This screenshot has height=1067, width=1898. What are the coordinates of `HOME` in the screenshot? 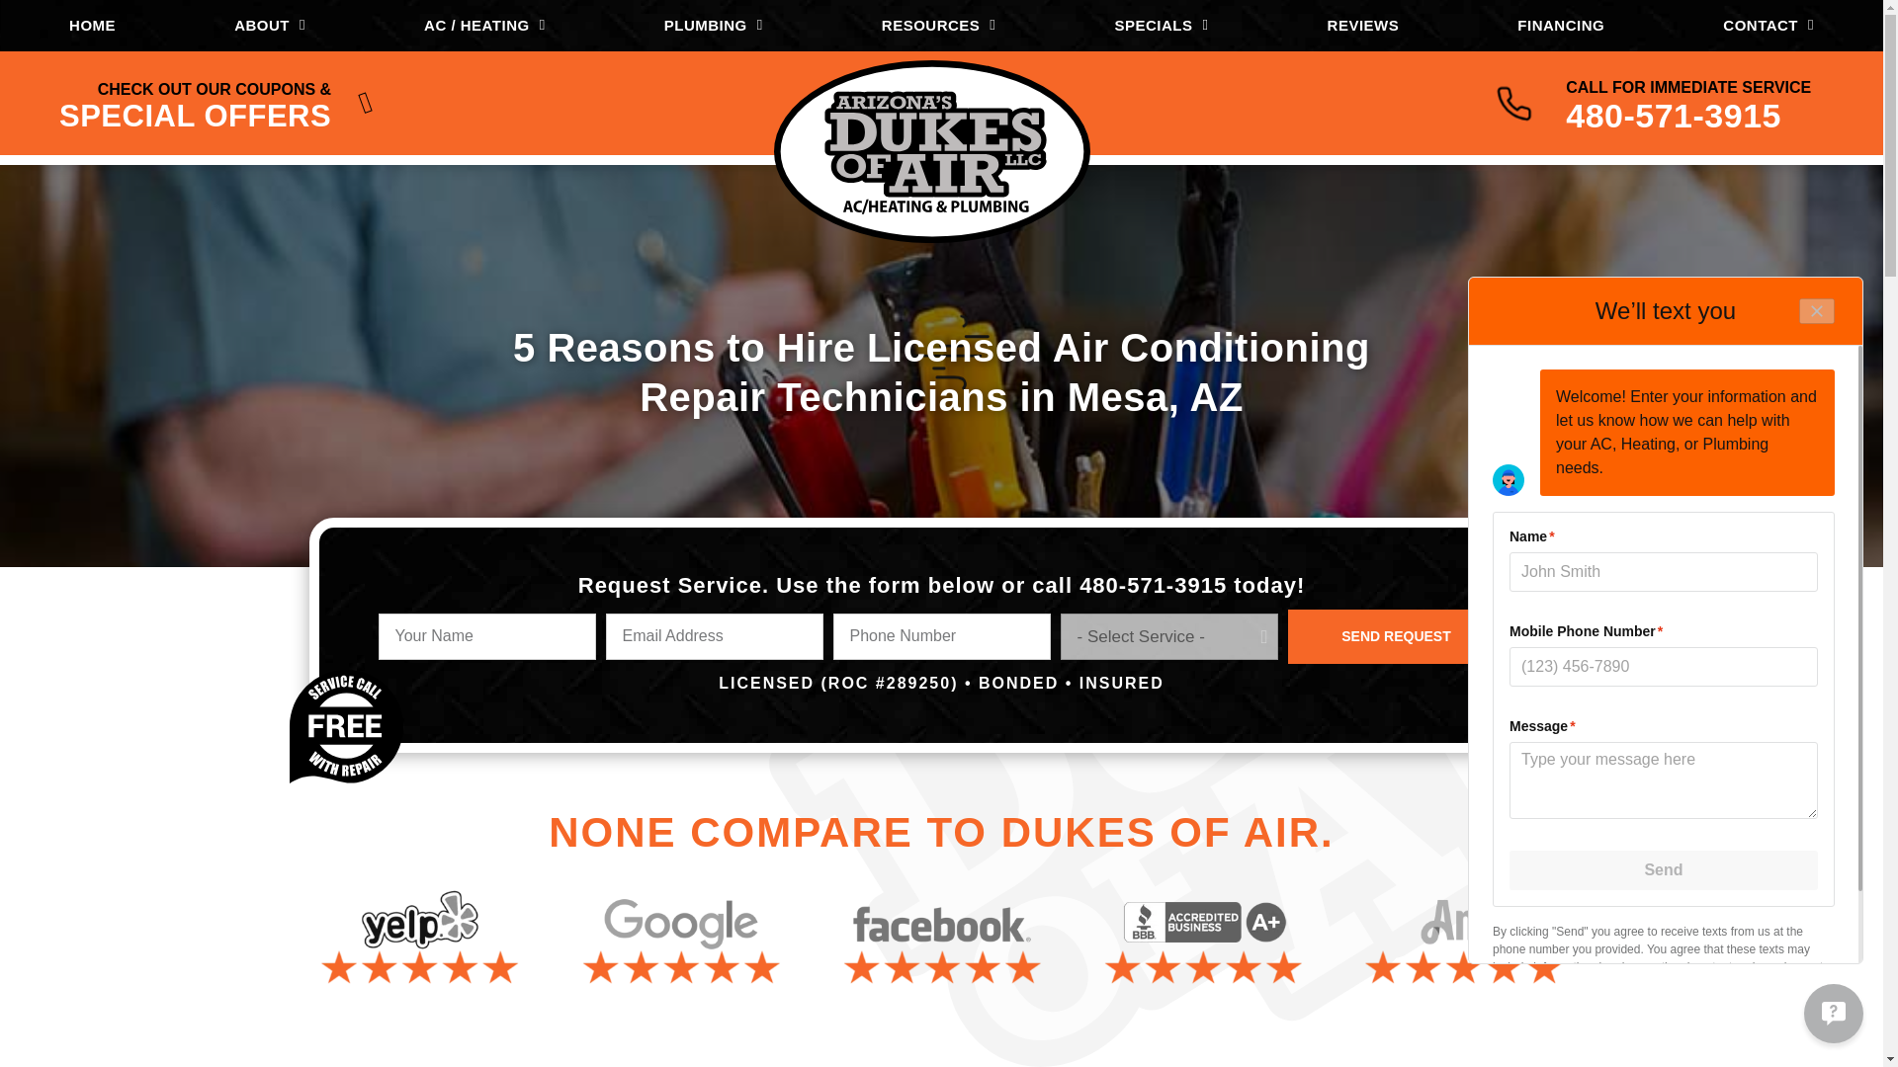 It's located at (91, 26).